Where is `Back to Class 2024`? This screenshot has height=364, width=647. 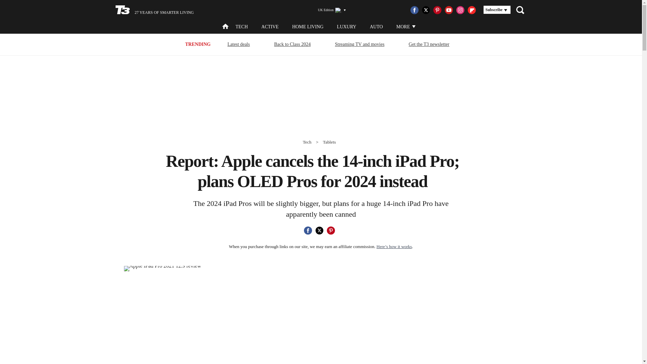
Back to Class 2024 is located at coordinates (292, 44).